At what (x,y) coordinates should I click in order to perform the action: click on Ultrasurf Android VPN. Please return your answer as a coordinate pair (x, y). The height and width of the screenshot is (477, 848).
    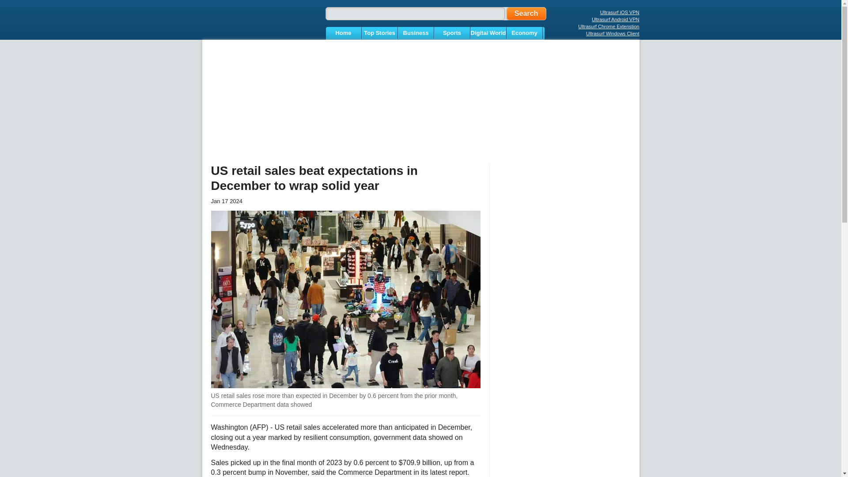
    Looking at the image, I should click on (616, 19).